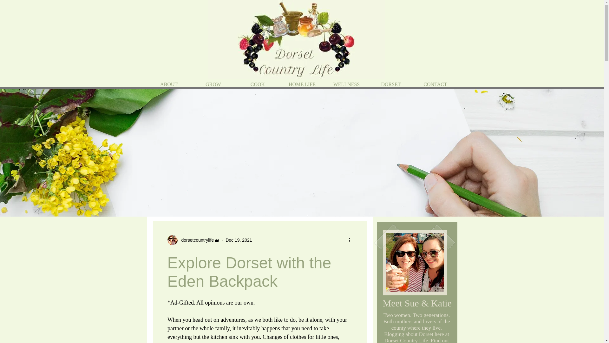  I want to click on CONTACT, so click(435, 84).